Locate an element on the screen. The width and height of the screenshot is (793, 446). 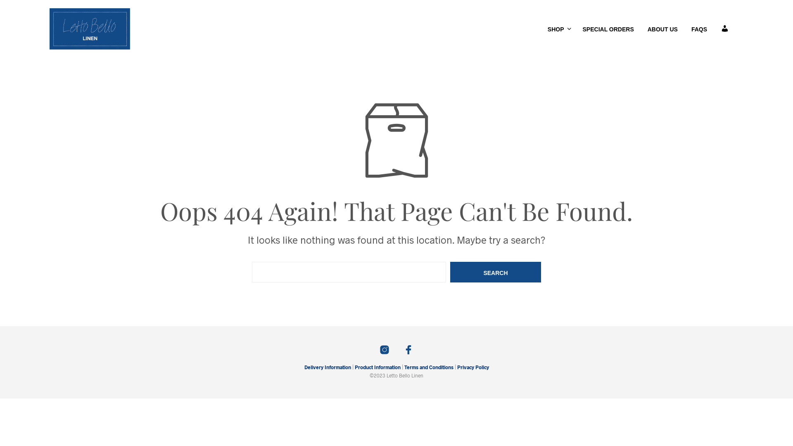
Privacy Policy is located at coordinates (472, 367).